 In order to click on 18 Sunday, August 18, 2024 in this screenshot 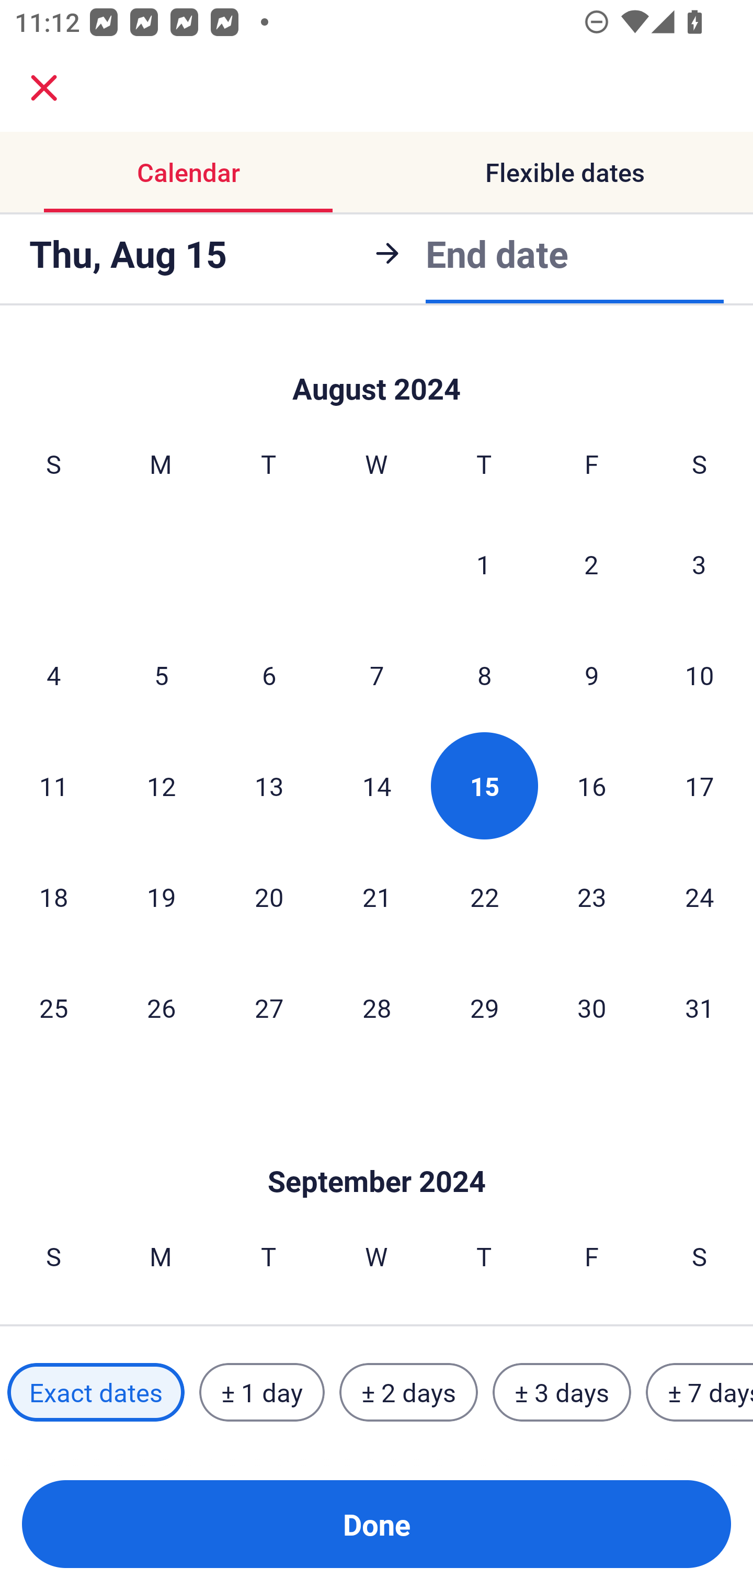, I will do `click(53, 896)`.